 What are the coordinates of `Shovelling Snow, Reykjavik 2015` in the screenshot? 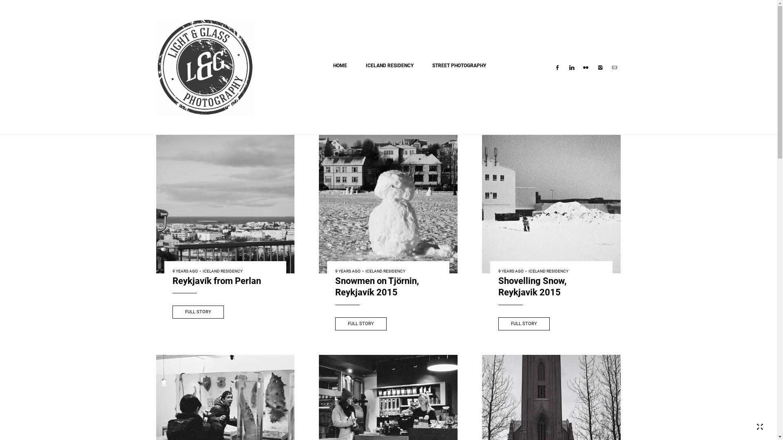 It's located at (551, 287).